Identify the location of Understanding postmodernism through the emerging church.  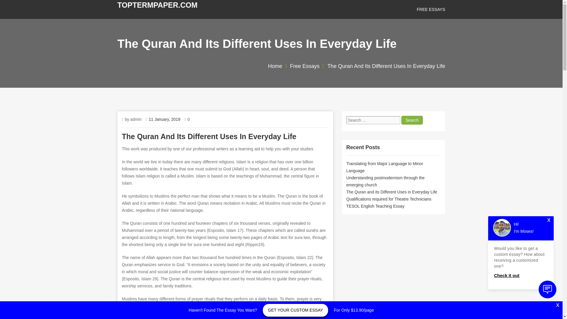
(385, 181).